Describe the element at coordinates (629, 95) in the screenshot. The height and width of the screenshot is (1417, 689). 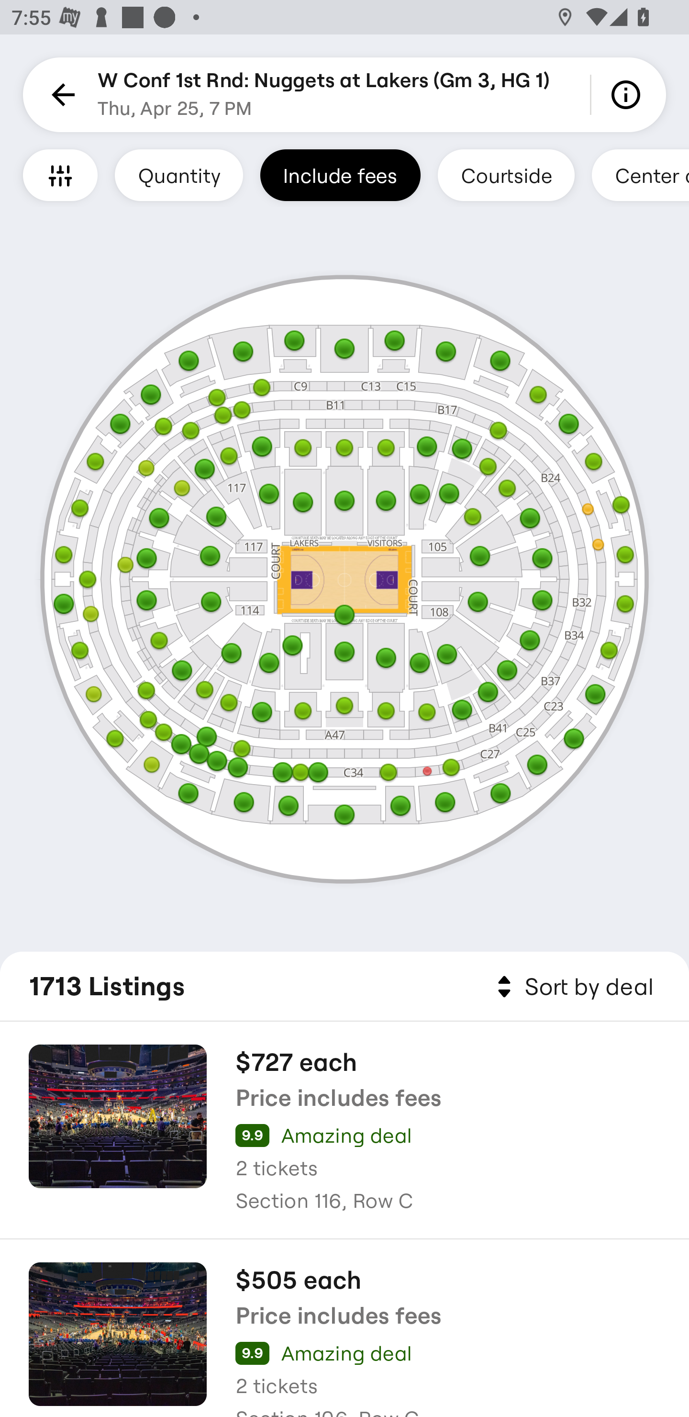
I see `Info` at that location.